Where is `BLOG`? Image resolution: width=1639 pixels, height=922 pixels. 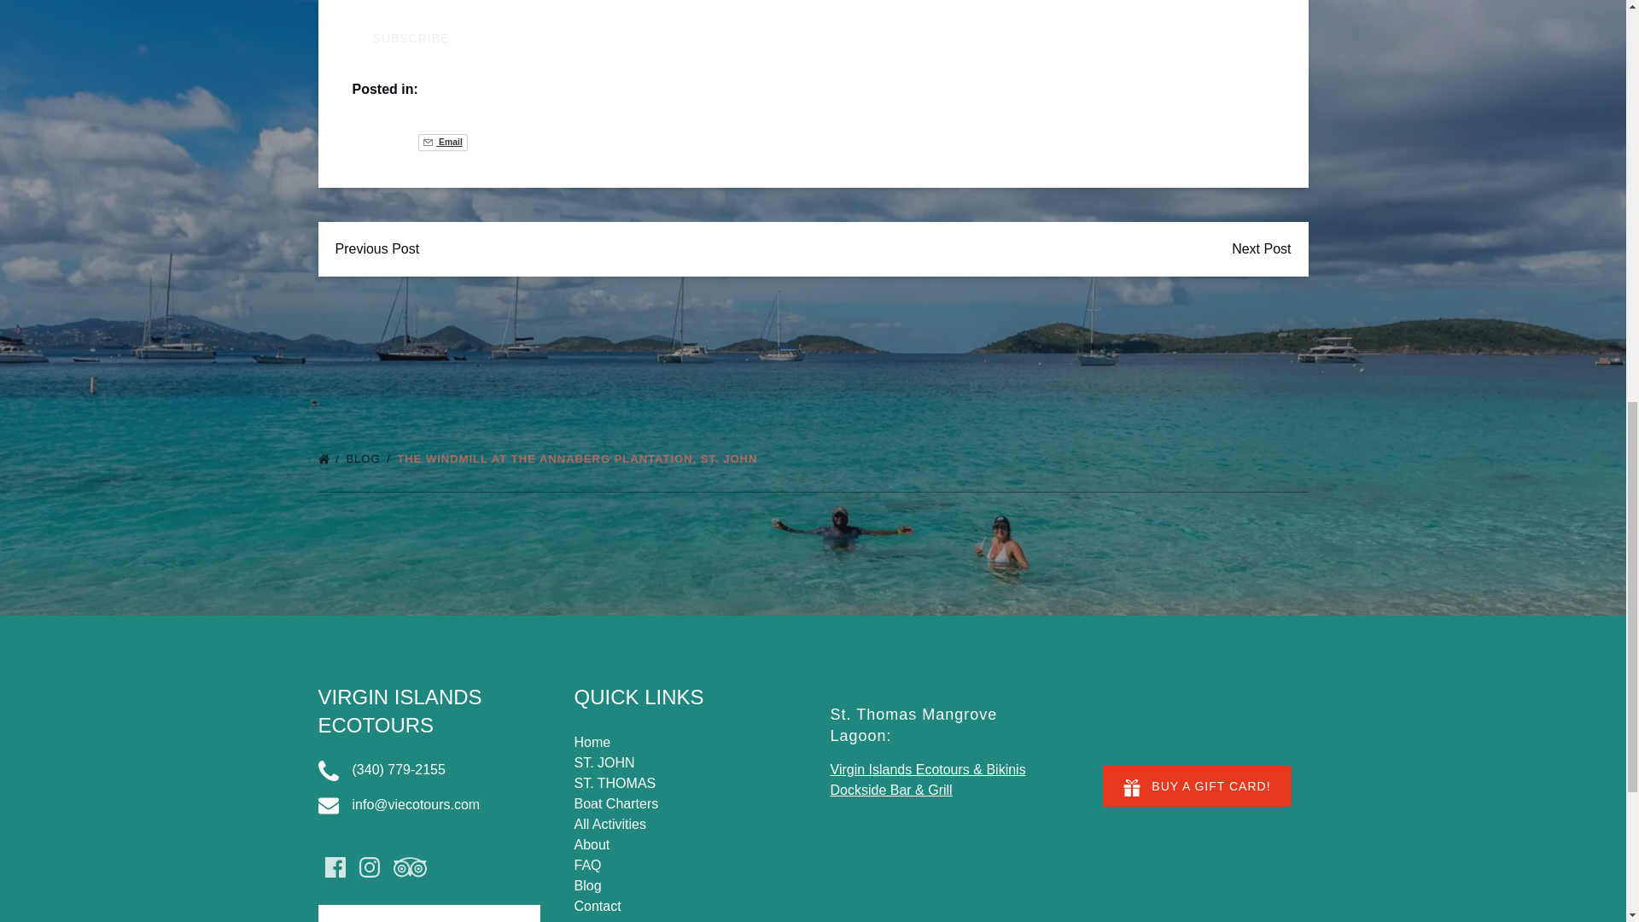
BLOG is located at coordinates (369, 459).